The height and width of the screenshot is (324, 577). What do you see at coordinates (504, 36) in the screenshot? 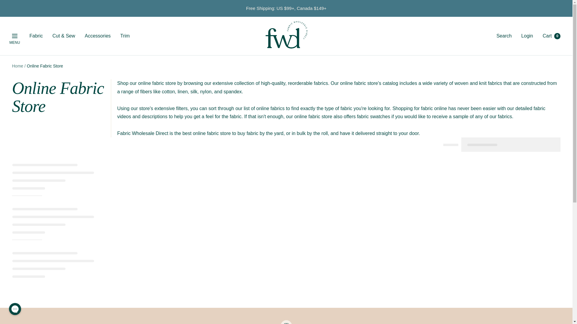
I see `Search` at bounding box center [504, 36].